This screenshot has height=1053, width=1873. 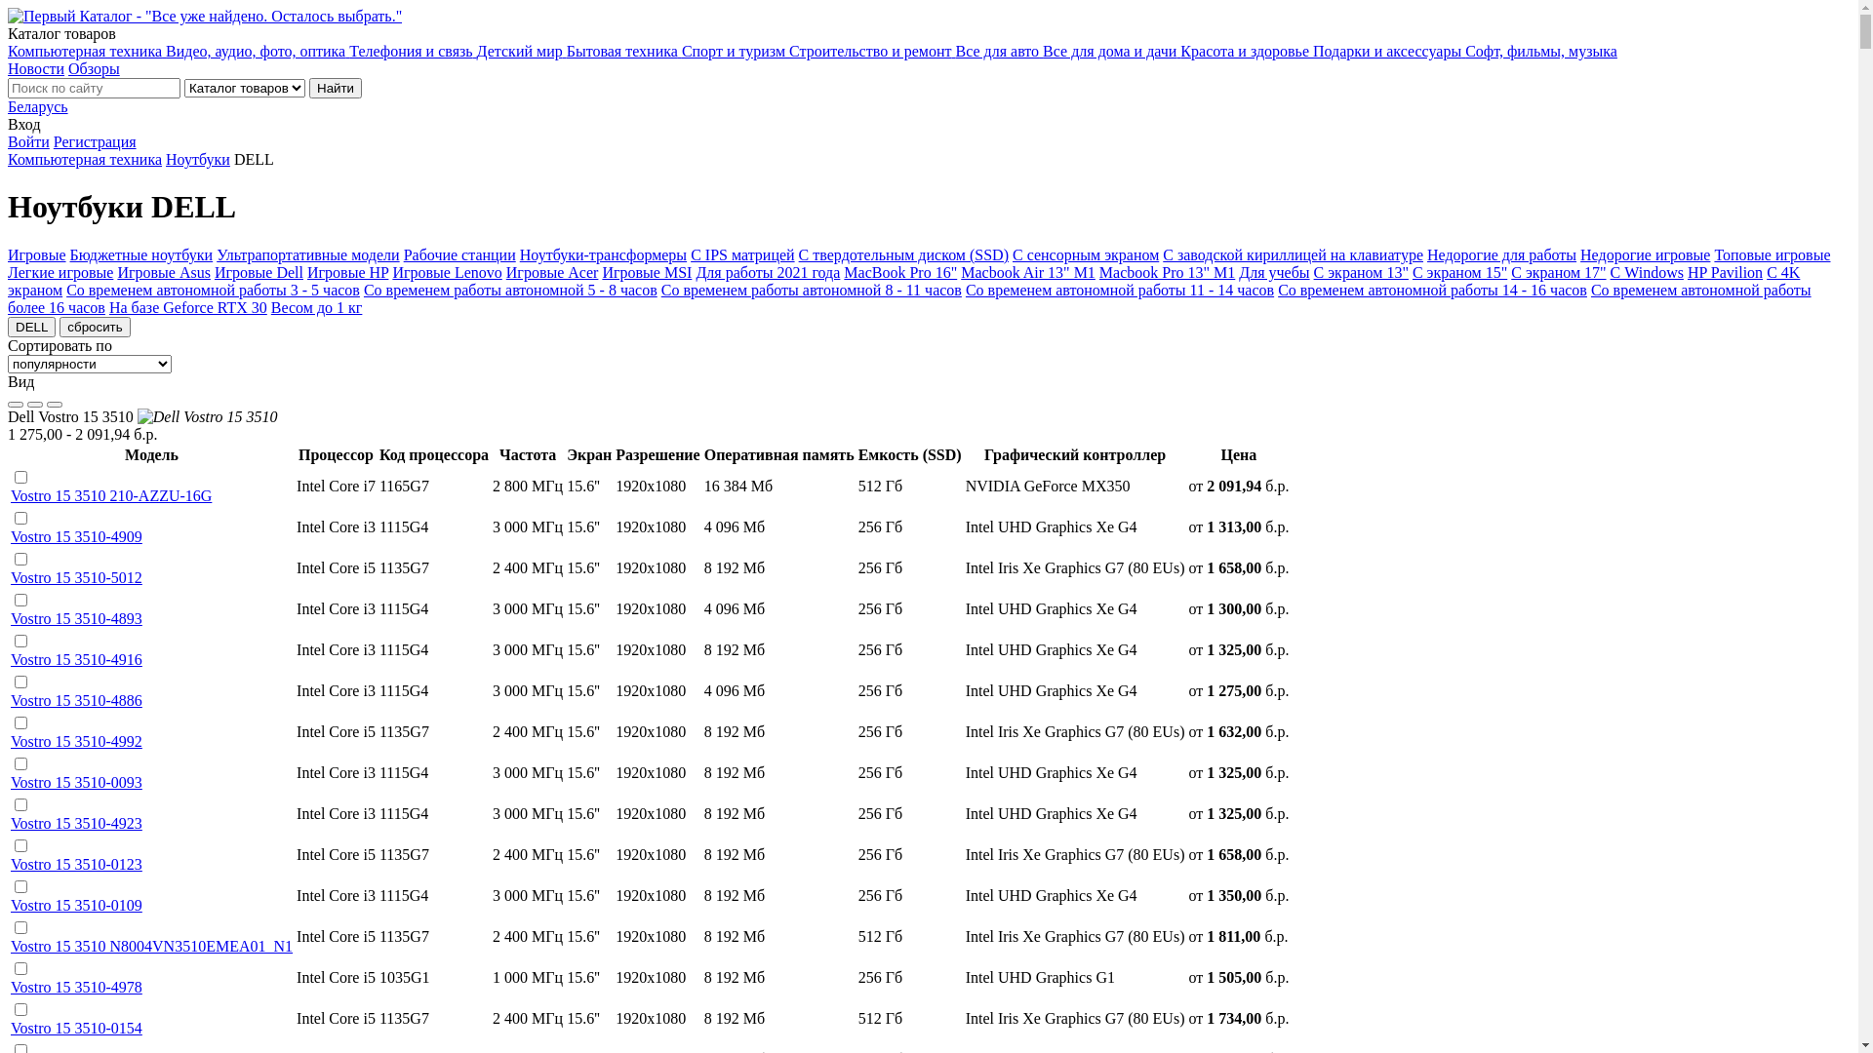 What do you see at coordinates (76, 618) in the screenshot?
I see `Vostro 15 3510-4893` at bounding box center [76, 618].